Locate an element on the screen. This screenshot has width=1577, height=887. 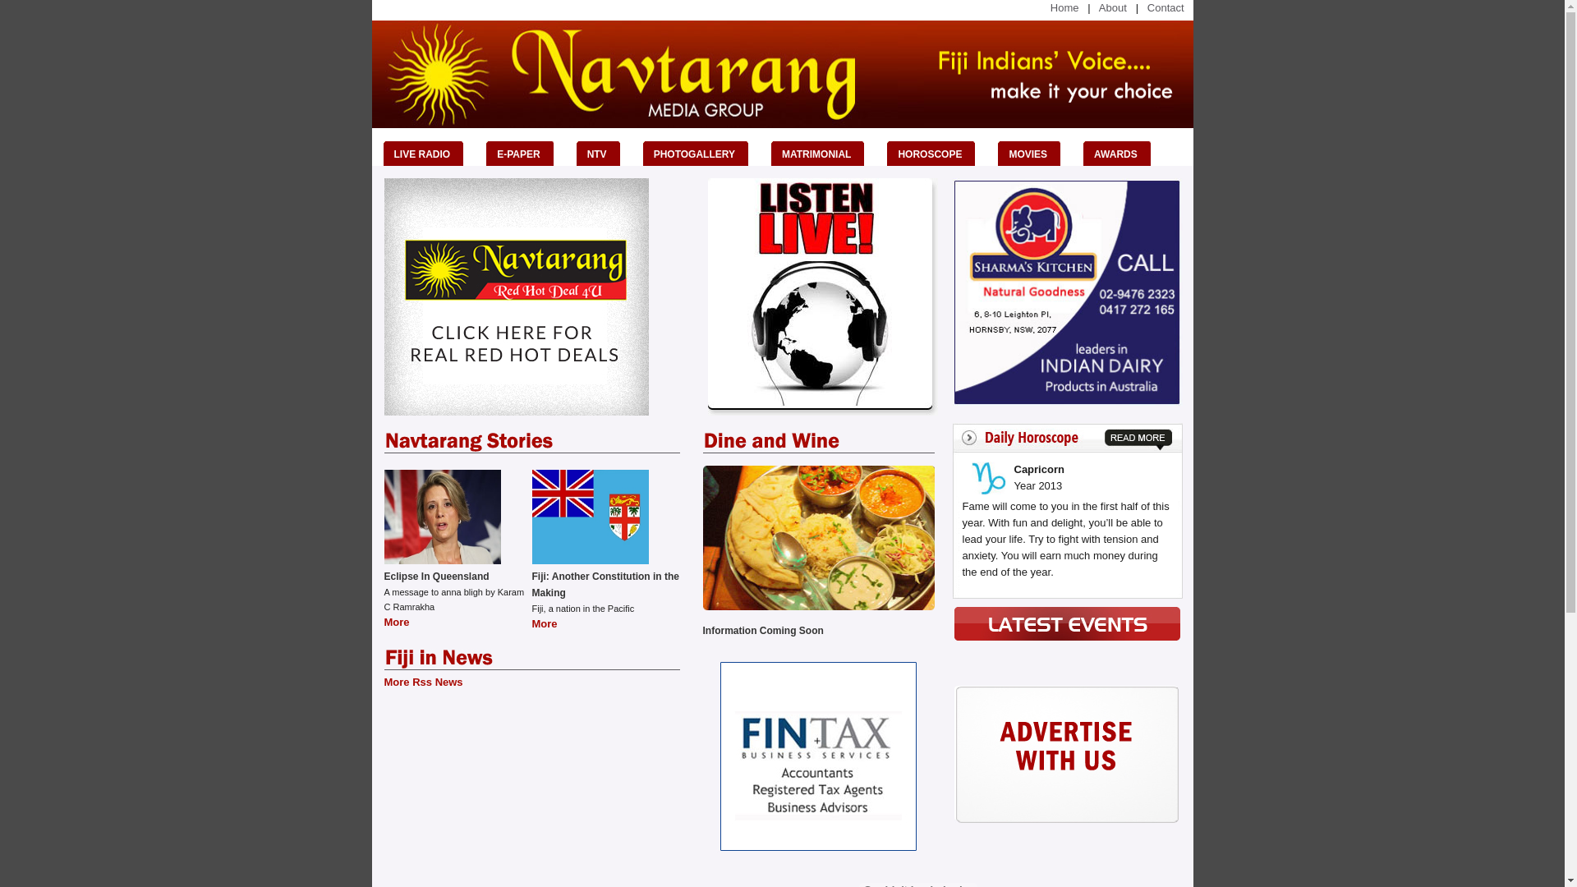
Fiji in News is located at coordinates (439, 659).